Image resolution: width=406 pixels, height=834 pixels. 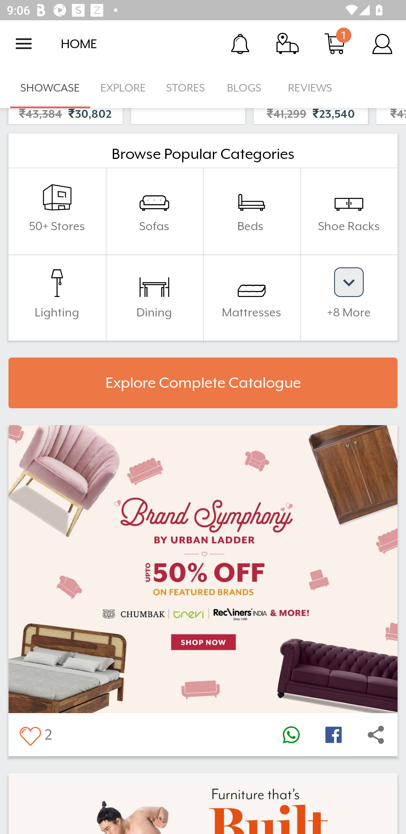 What do you see at coordinates (186, 88) in the screenshot?
I see `STORES` at bounding box center [186, 88].